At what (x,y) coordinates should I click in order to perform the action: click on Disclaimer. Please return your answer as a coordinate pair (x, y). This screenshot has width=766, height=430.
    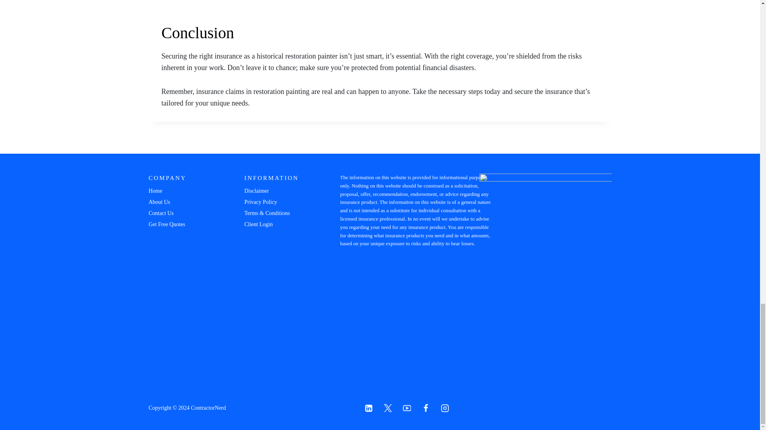
    Looking at the image, I should click on (272, 191).